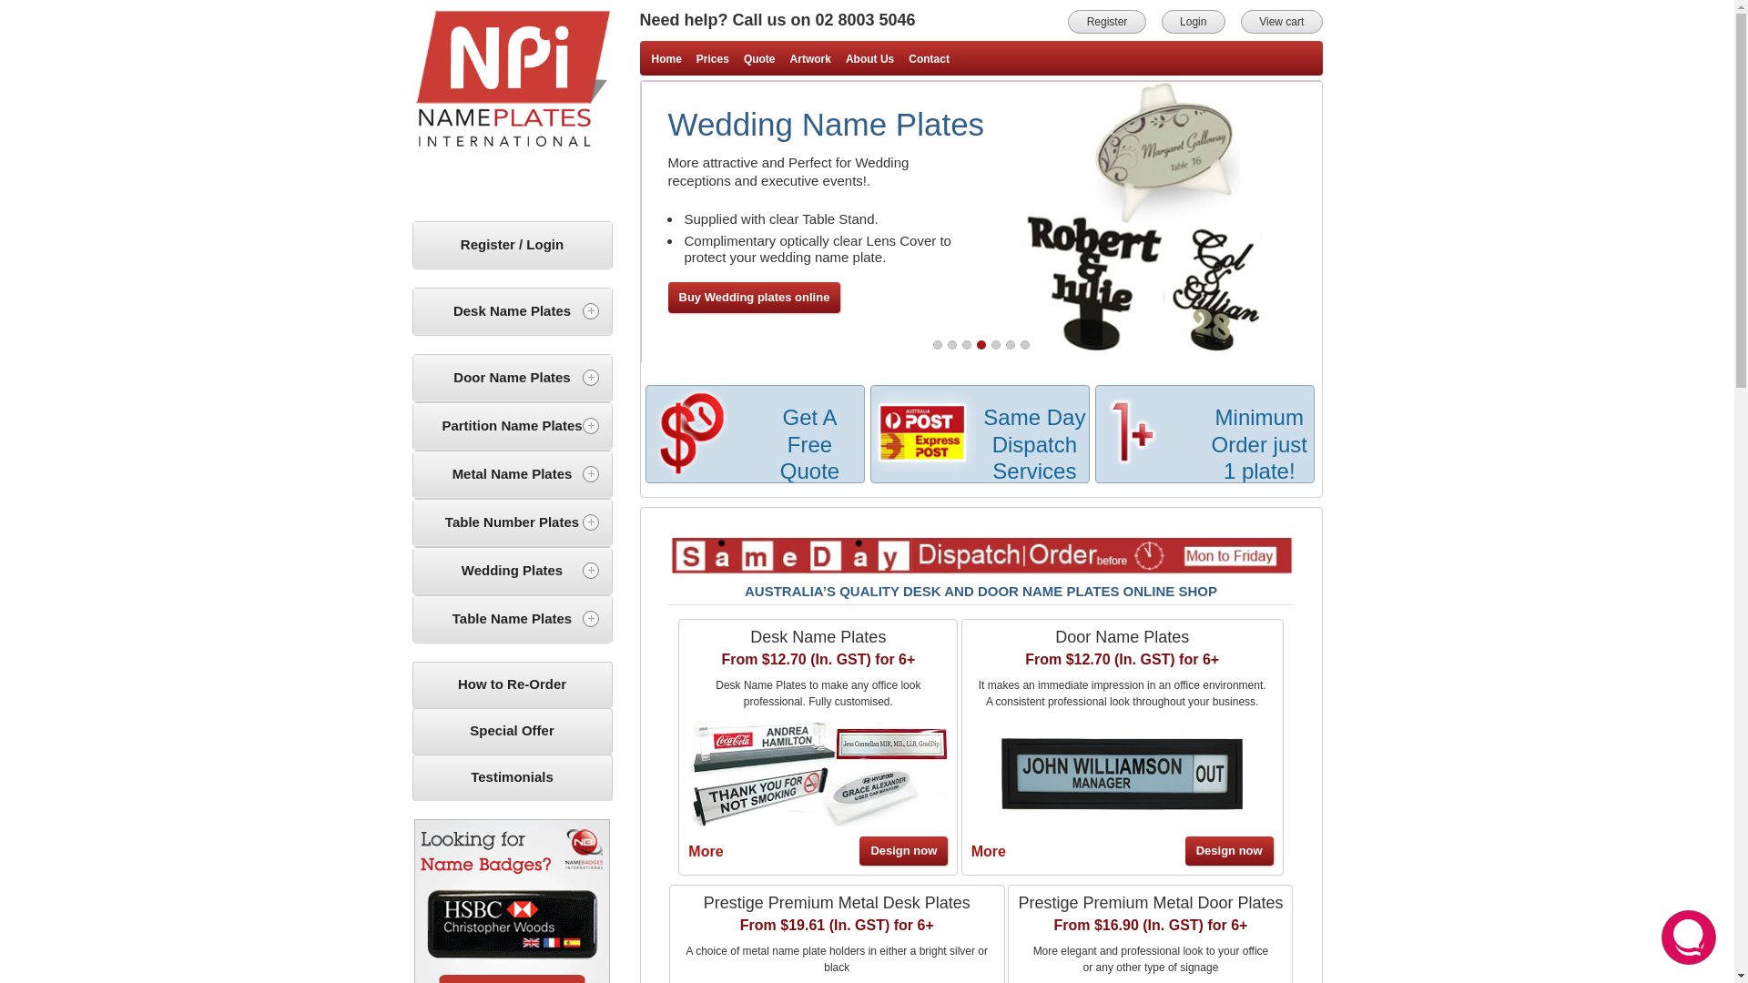 The image size is (1748, 983). What do you see at coordinates (513, 379) in the screenshot?
I see `Door Name Plates` at bounding box center [513, 379].